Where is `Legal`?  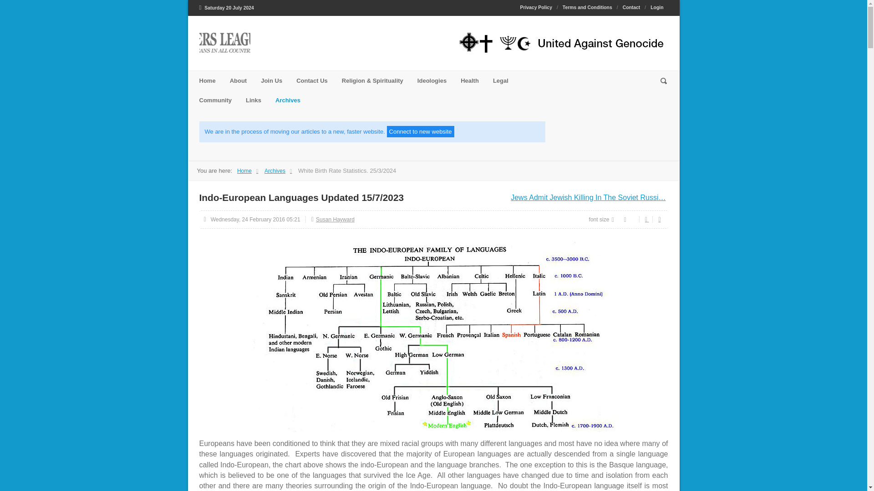 Legal is located at coordinates (501, 80).